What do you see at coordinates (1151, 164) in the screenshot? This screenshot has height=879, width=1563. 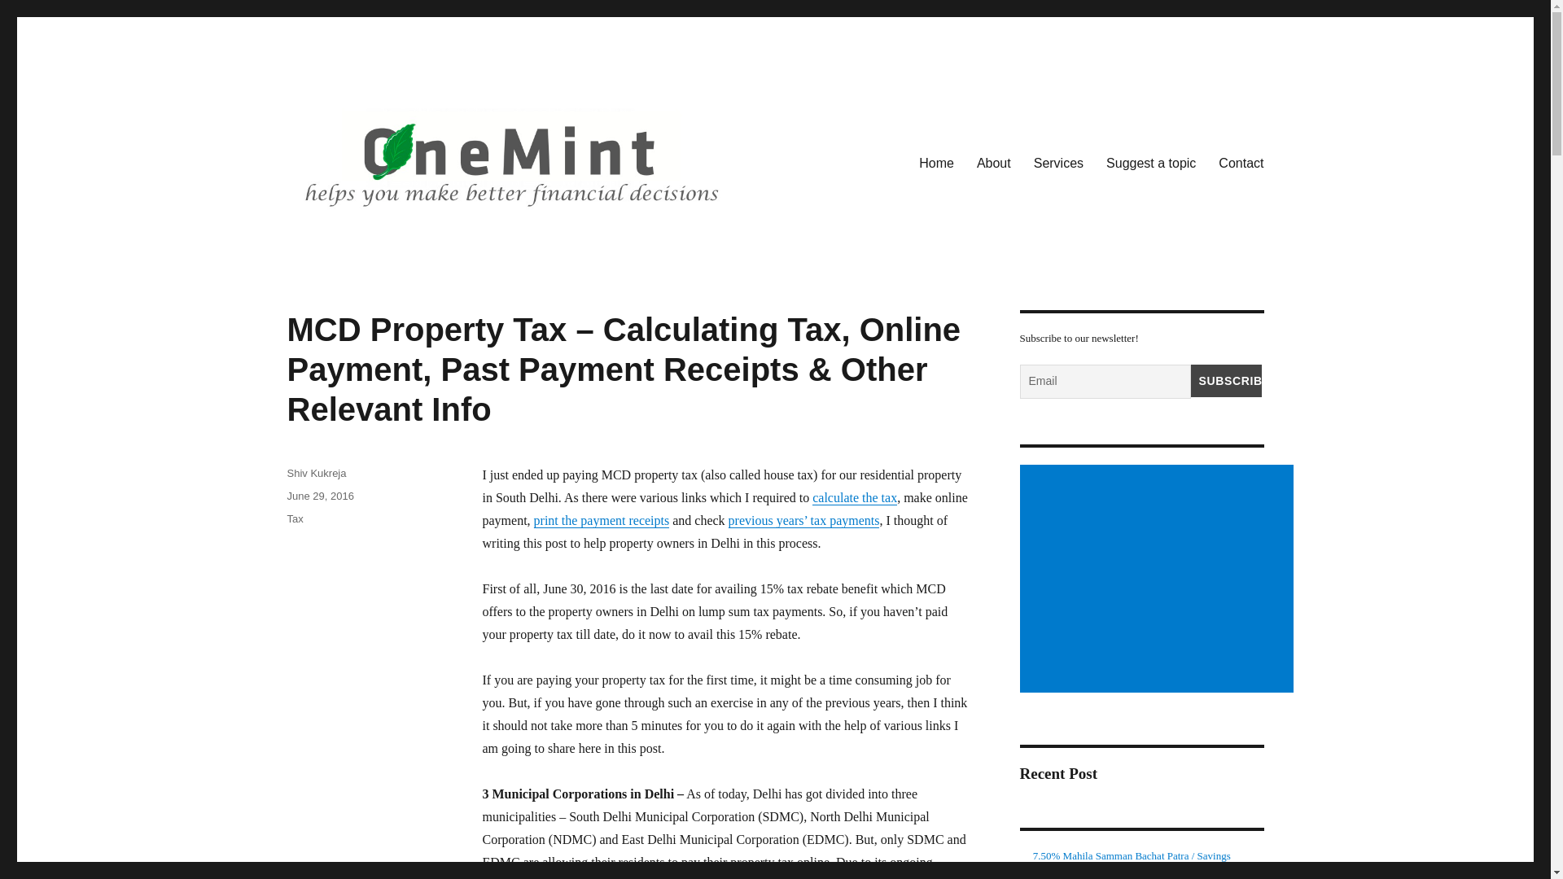 I see `Suggest a topic` at bounding box center [1151, 164].